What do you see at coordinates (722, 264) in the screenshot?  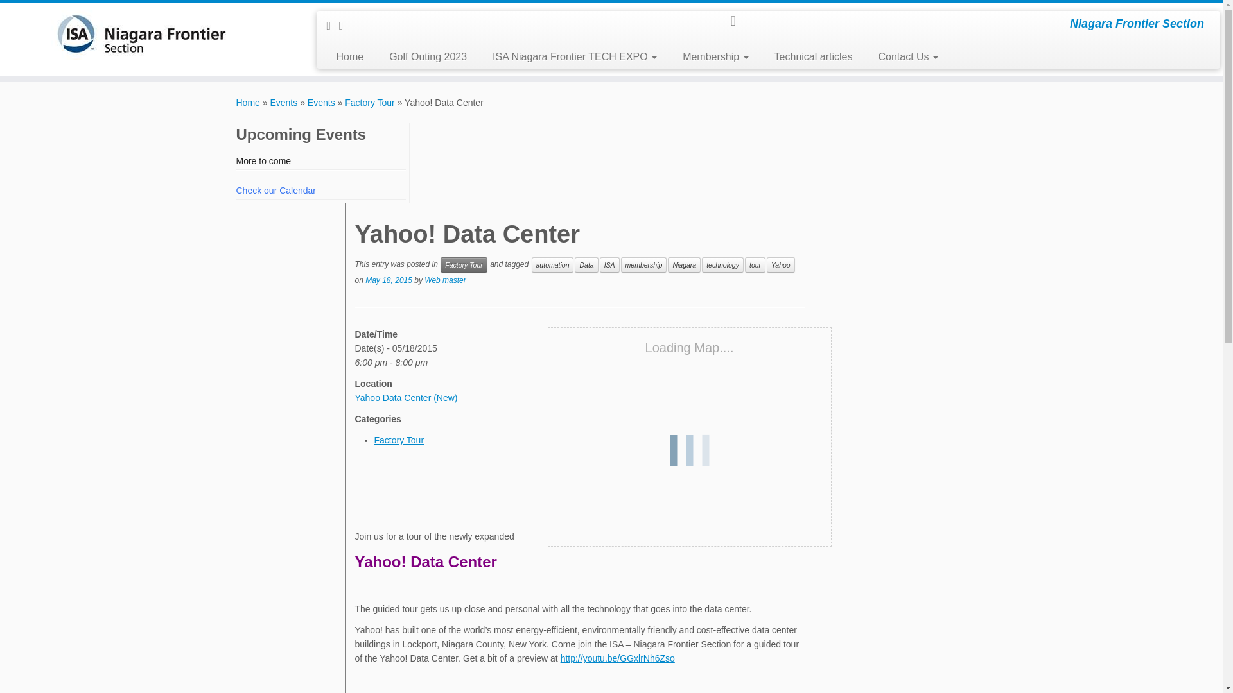 I see `View all posts in technology` at bounding box center [722, 264].